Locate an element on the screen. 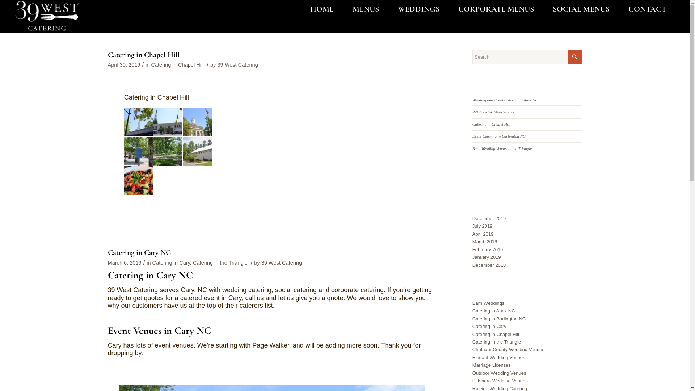  Outdoor Wedding Venues is located at coordinates (500, 373).